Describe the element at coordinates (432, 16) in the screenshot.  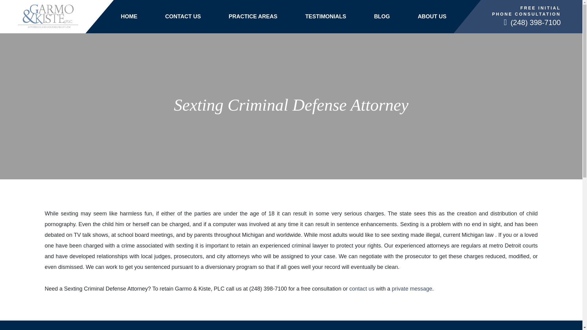
I see `ABOUT US` at that location.